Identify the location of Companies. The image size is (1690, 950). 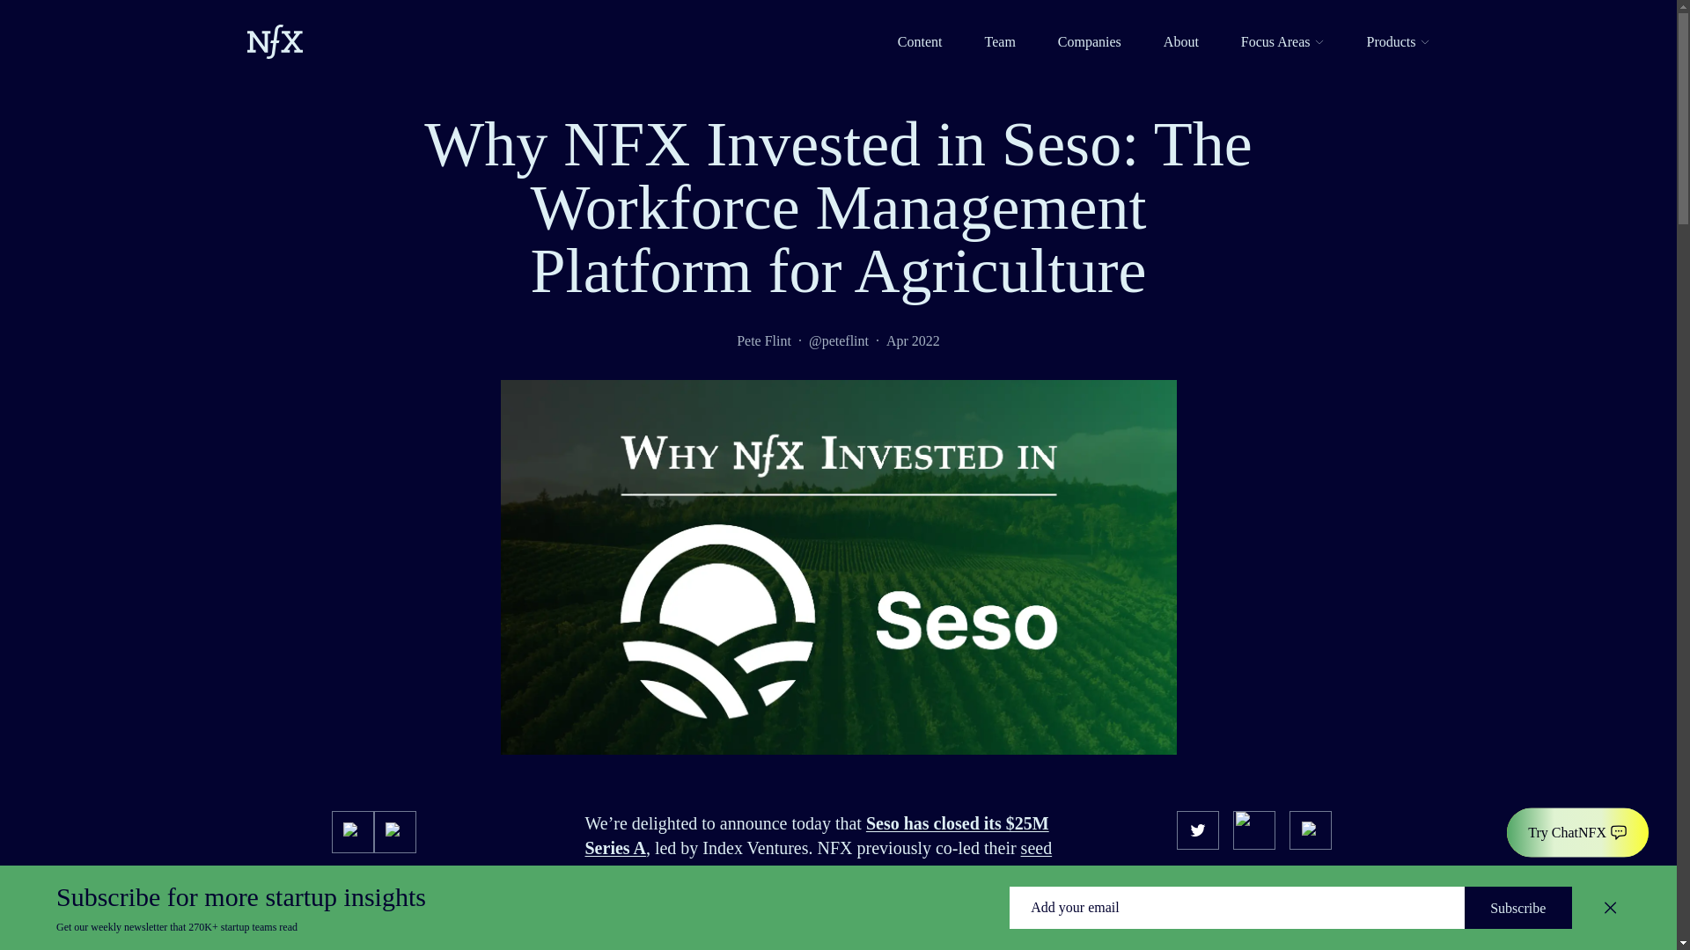
(1090, 42).